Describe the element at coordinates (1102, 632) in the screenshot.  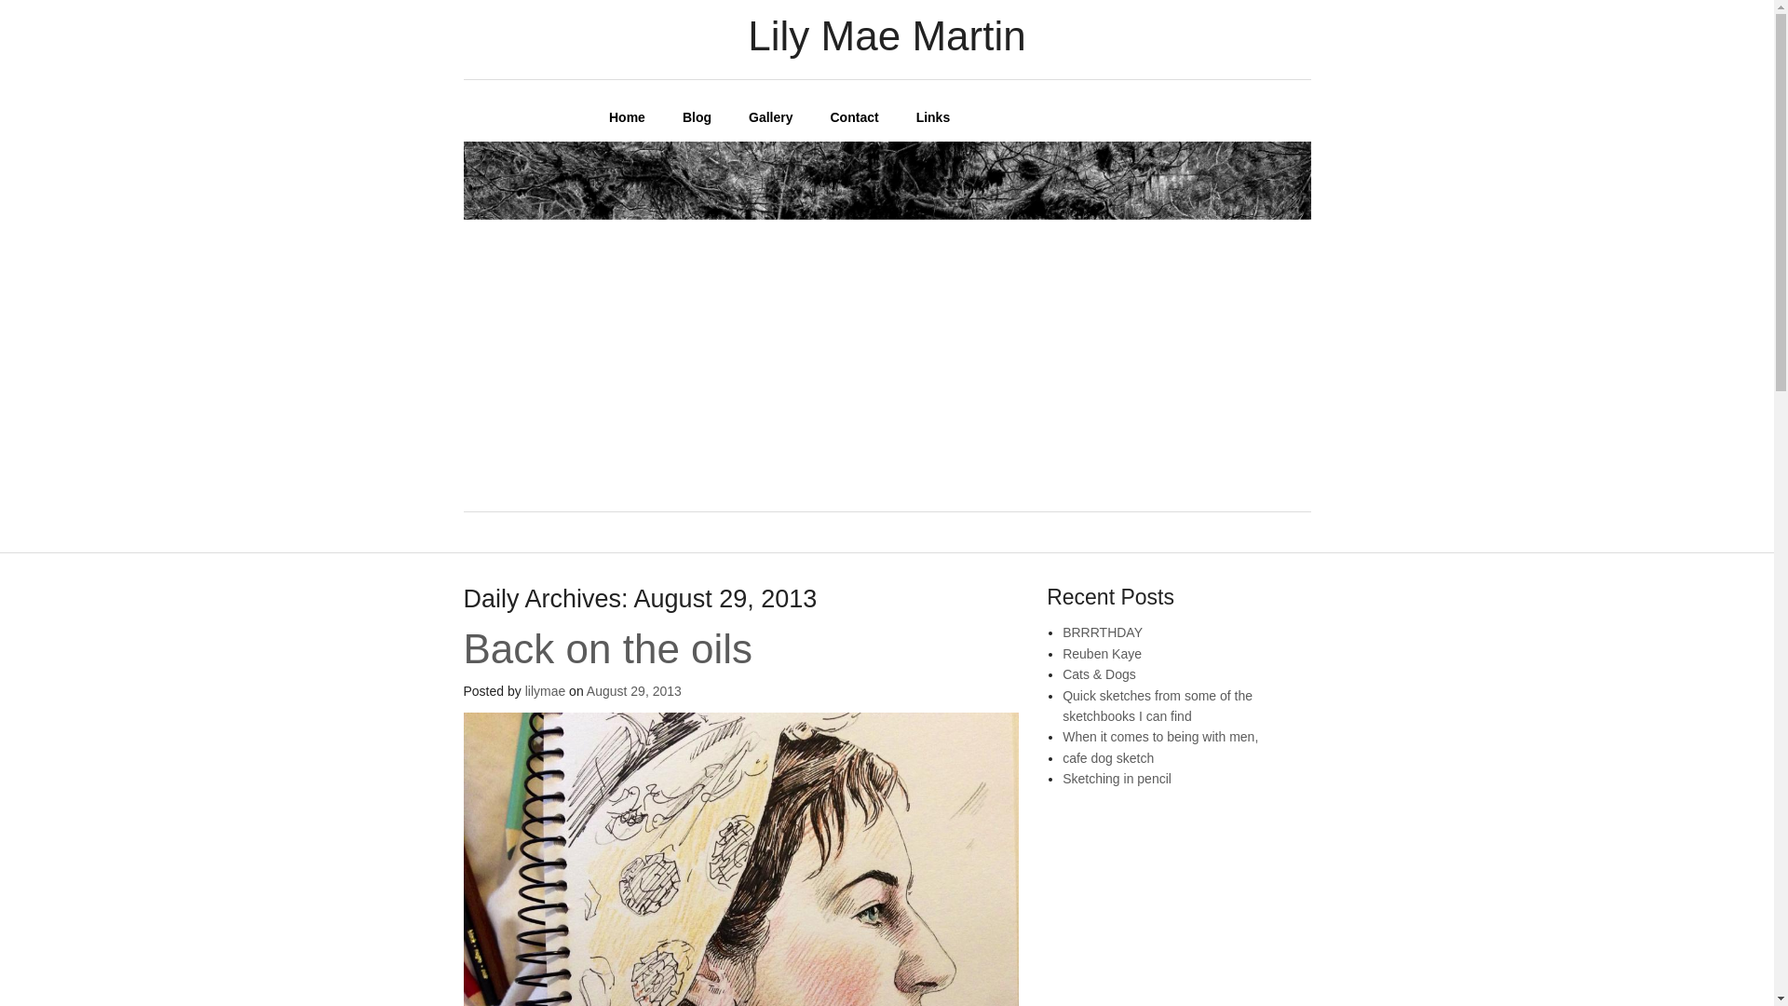
I see `BRRRTHDAY` at that location.